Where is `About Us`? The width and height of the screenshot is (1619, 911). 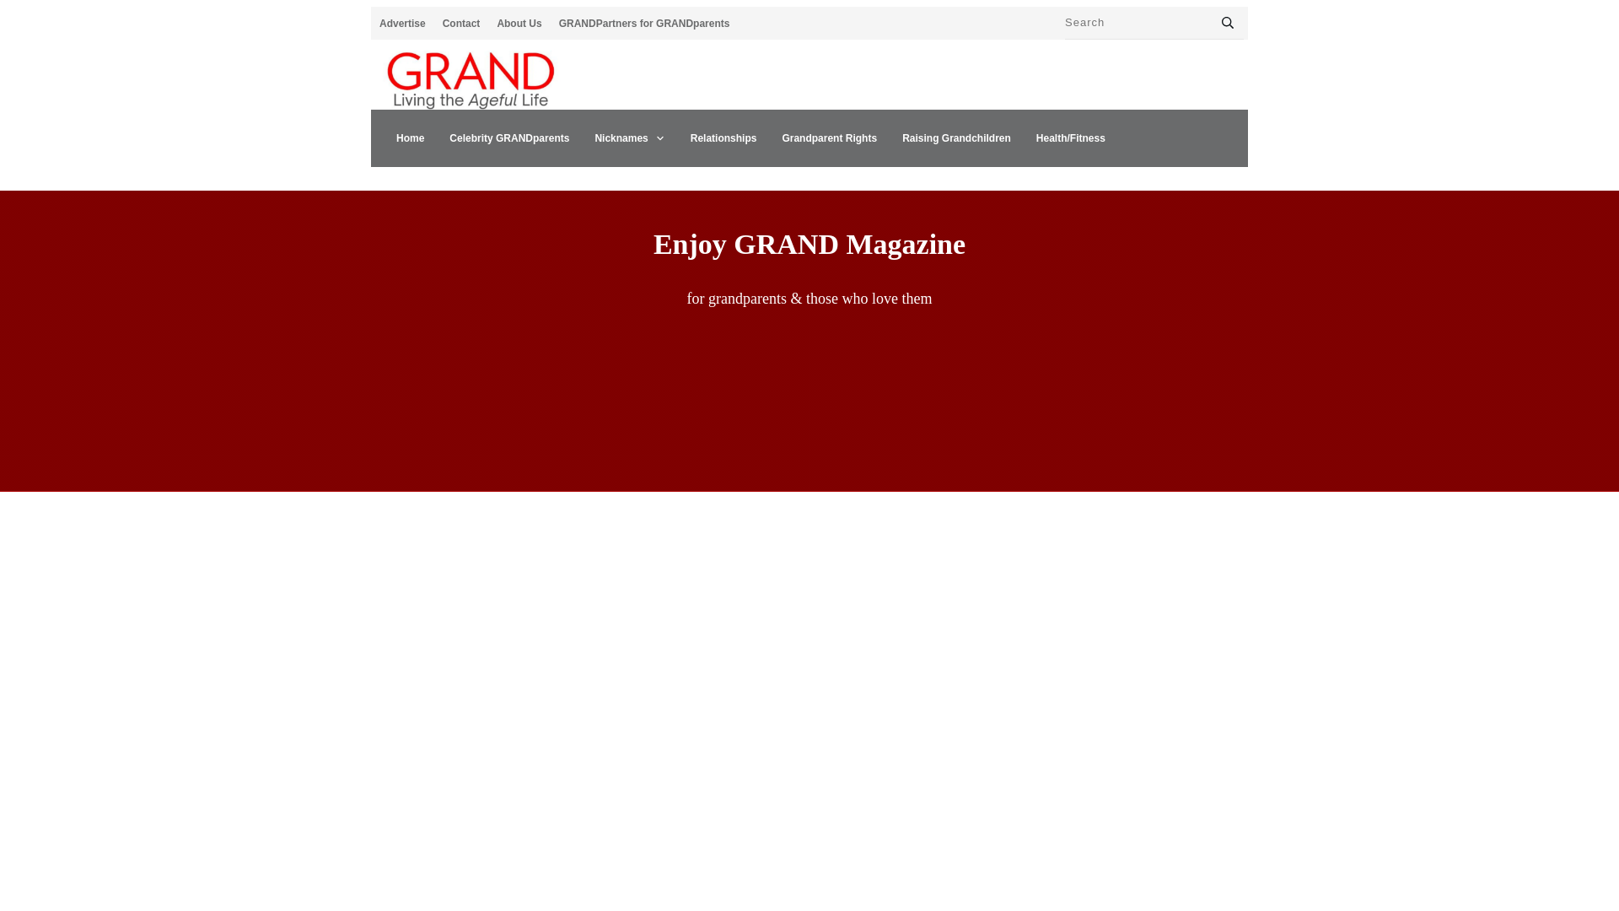
About Us is located at coordinates (519, 24).